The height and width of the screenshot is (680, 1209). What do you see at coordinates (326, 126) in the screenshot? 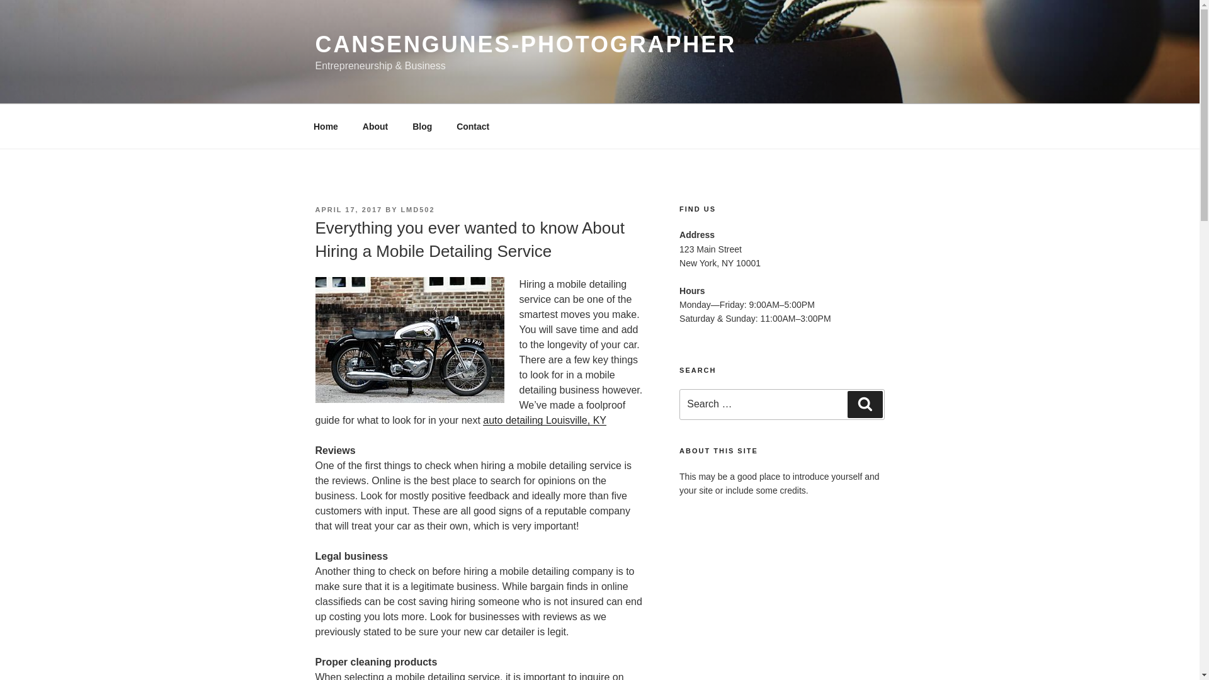
I see `Home` at bounding box center [326, 126].